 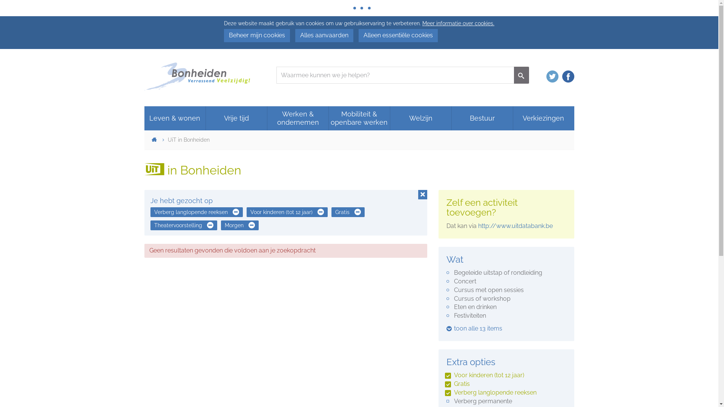 What do you see at coordinates (506, 282) in the screenshot?
I see `Concert` at bounding box center [506, 282].